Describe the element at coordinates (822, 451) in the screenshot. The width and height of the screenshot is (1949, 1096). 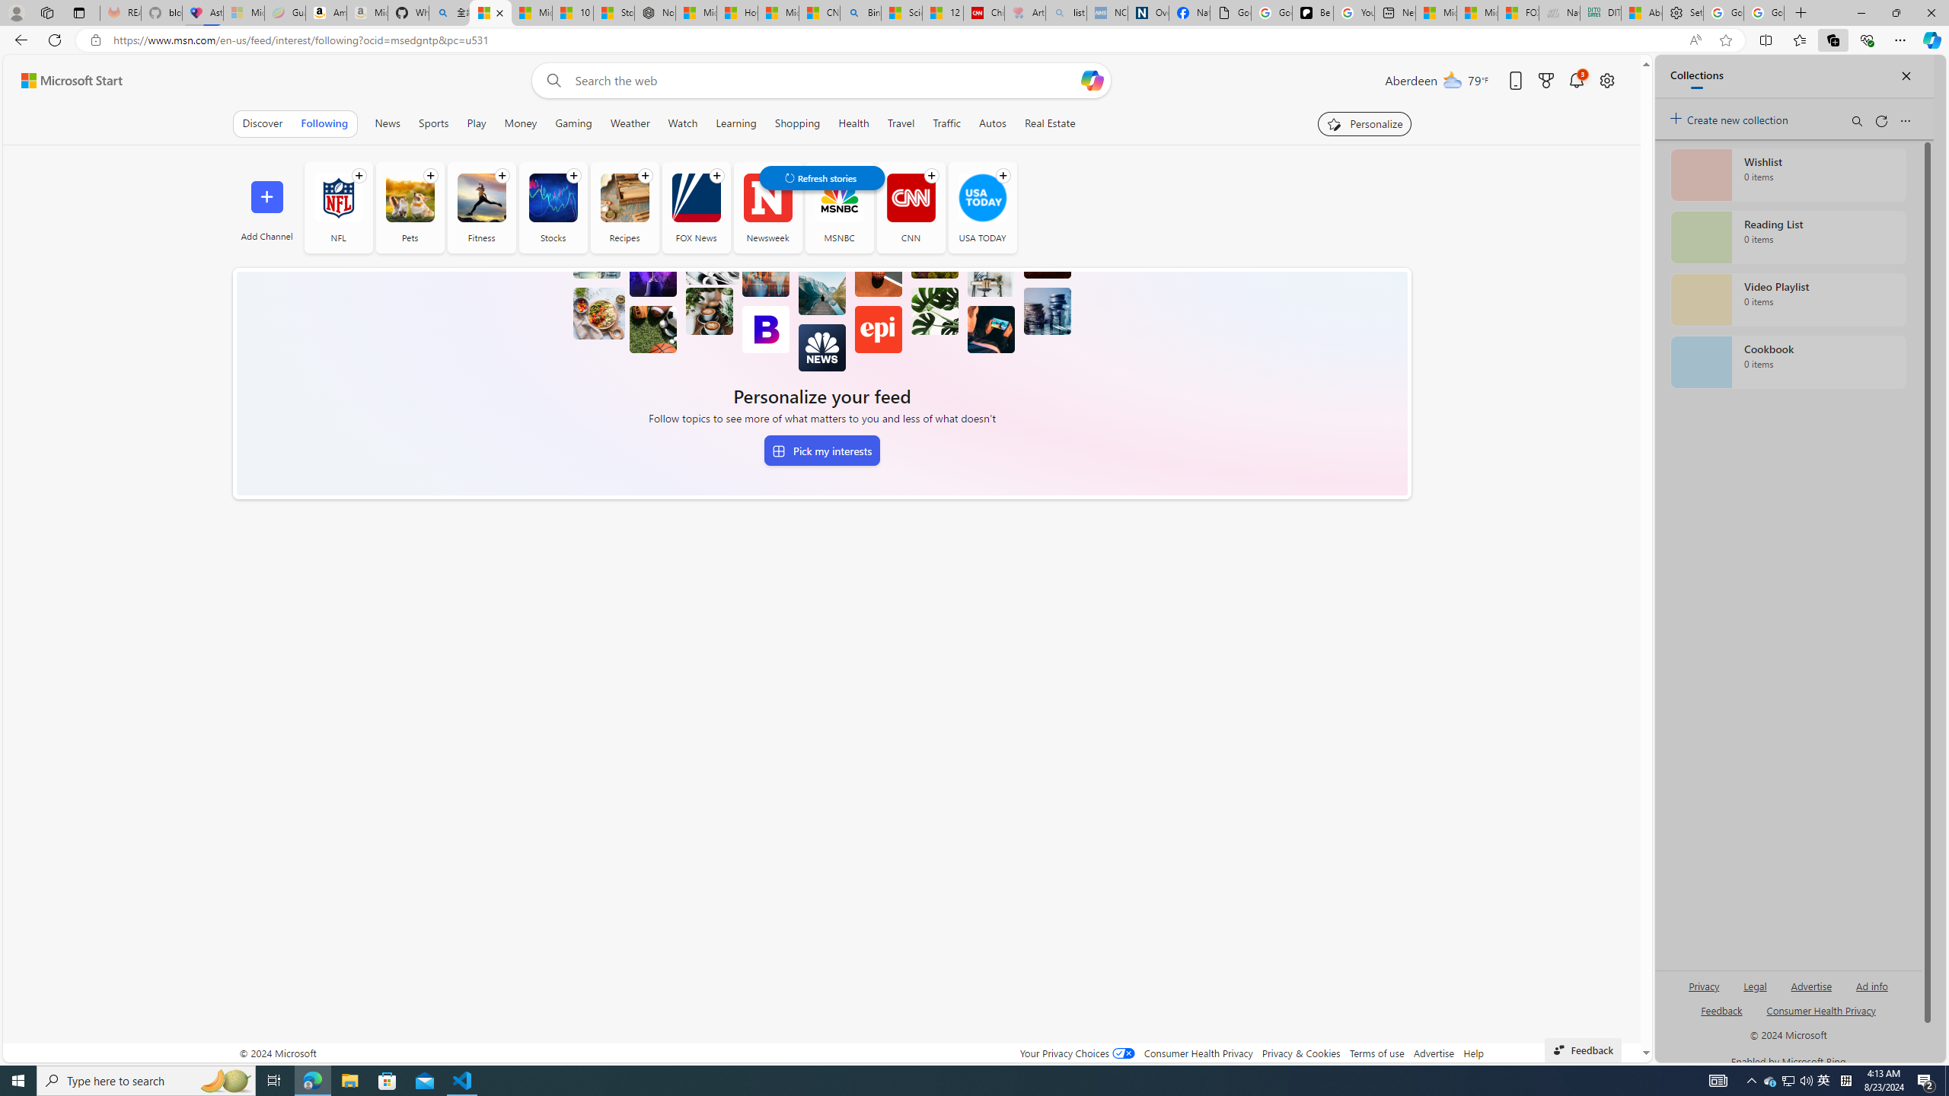
I see `Pick my interests` at that location.